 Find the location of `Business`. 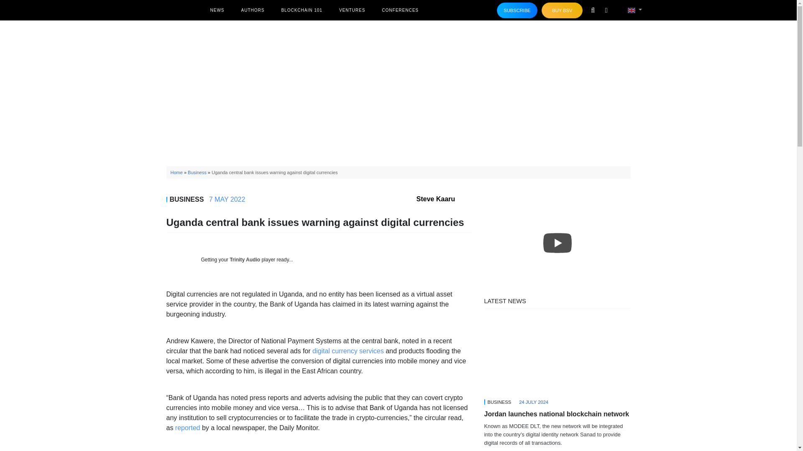

Business is located at coordinates (197, 172).